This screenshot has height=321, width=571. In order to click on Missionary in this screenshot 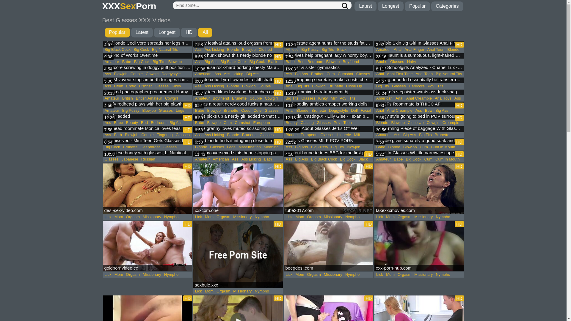, I will do `click(423, 217)`.